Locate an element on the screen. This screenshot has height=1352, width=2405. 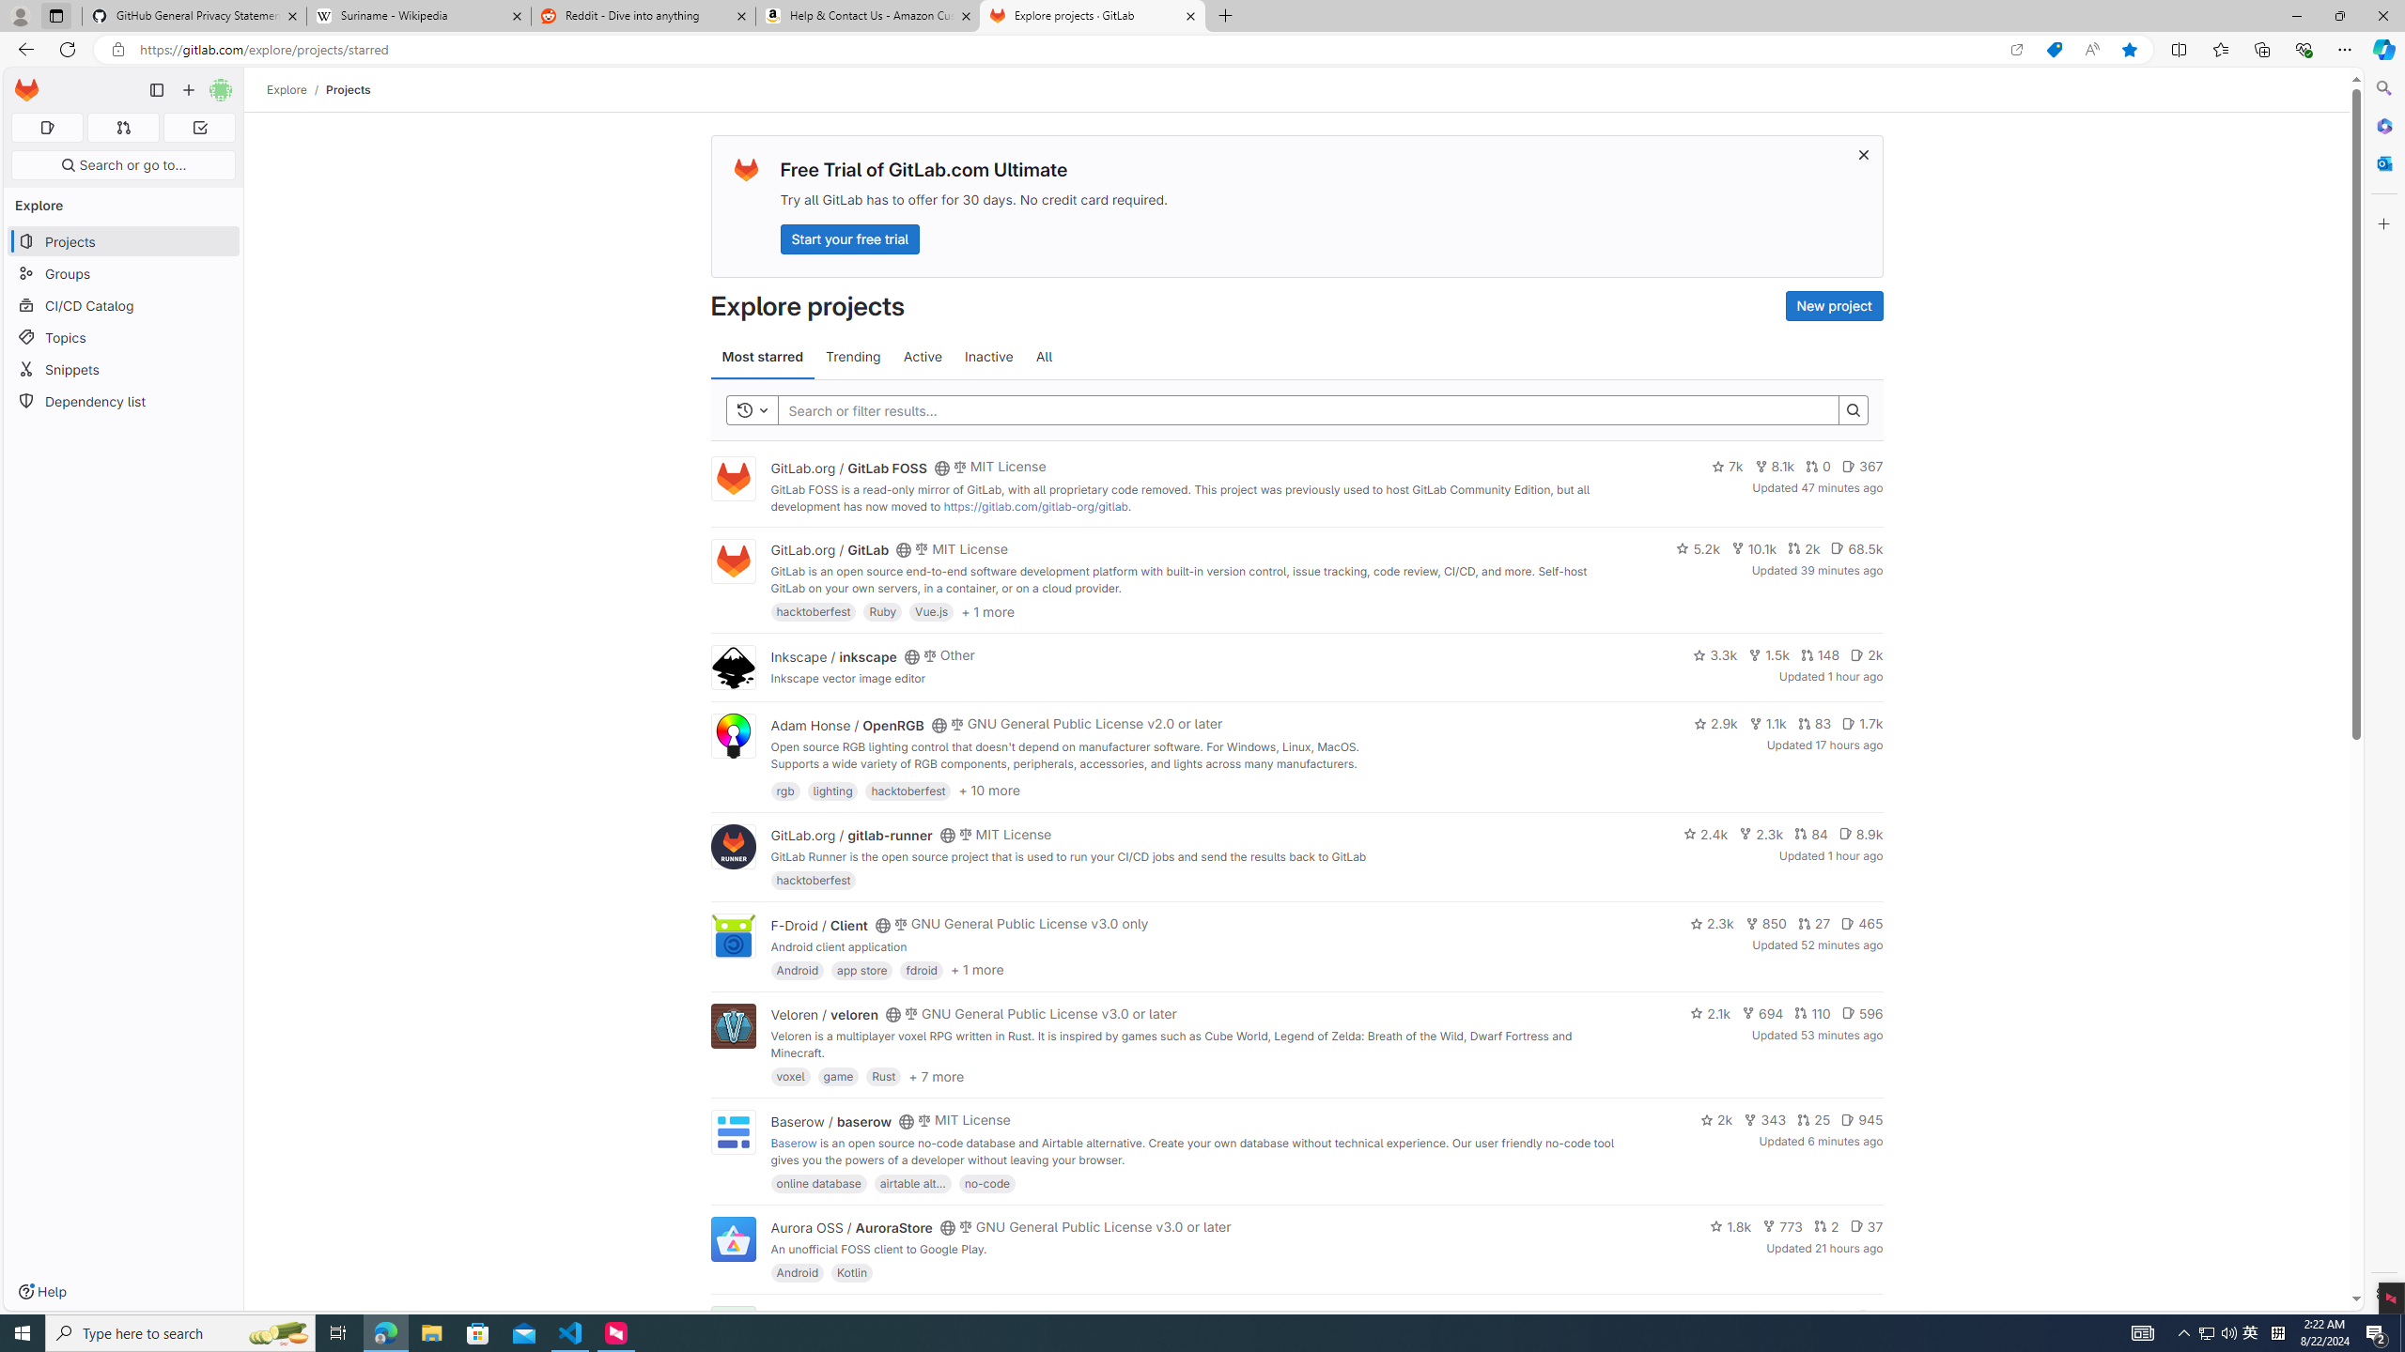
850 is located at coordinates (1765, 924).